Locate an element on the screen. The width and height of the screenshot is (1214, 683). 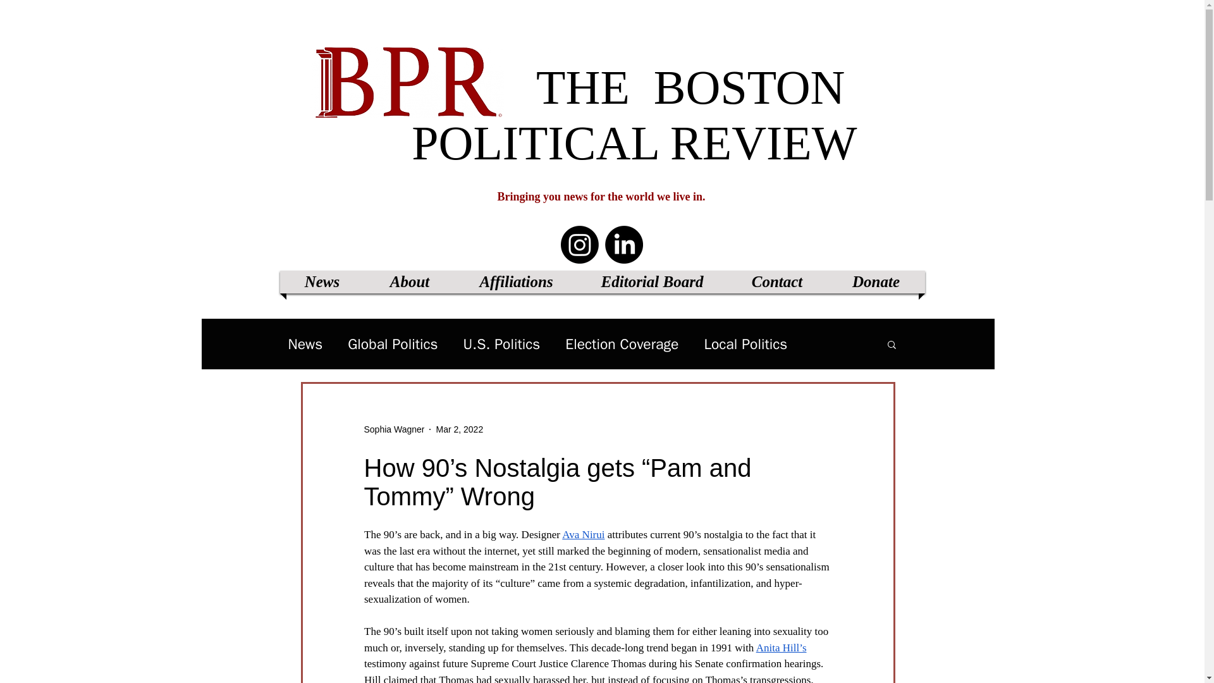
About is located at coordinates (410, 282).